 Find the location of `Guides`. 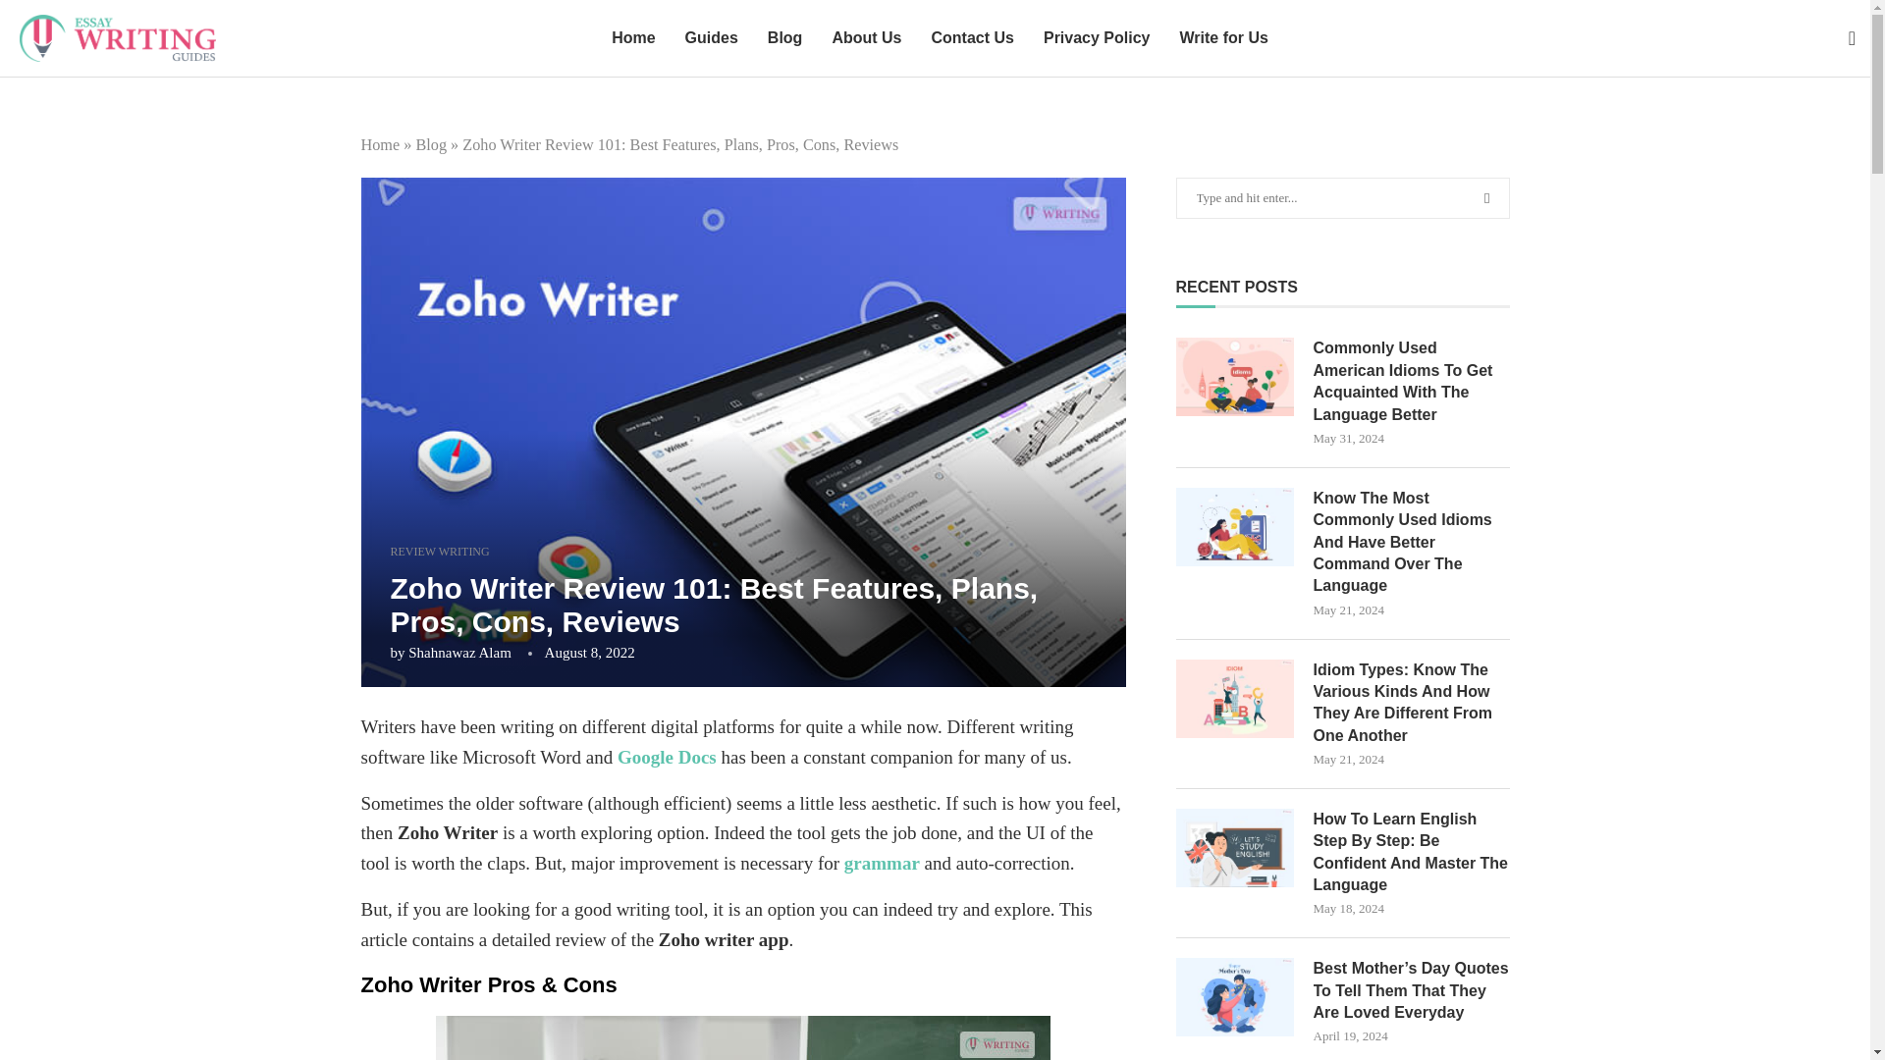

Guides is located at coordinates (712, 37).